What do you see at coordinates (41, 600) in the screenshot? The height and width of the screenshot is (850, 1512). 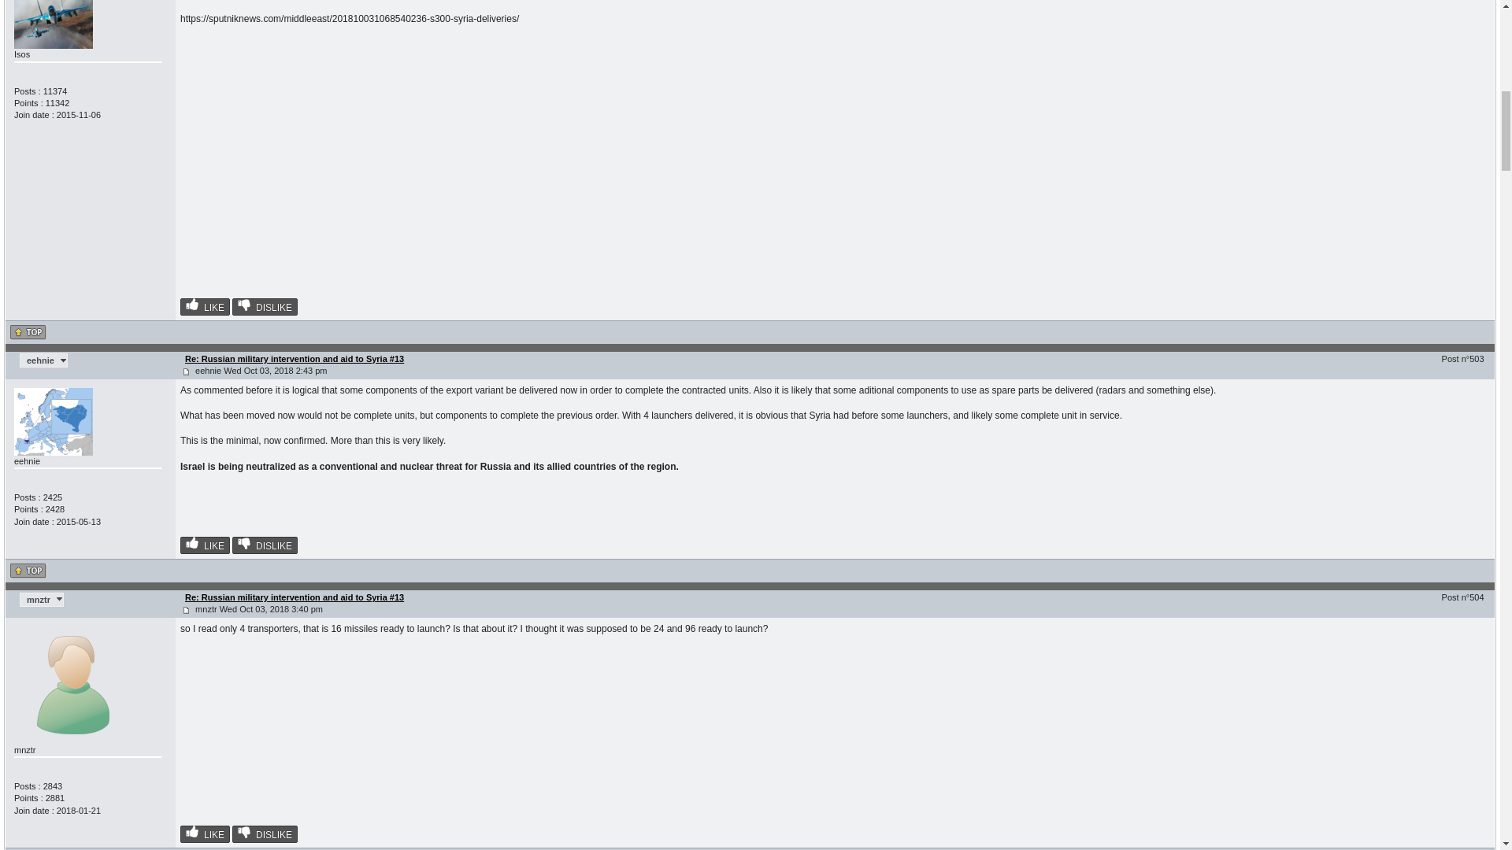 I see `mnztr` at bounding box center [41, 600].